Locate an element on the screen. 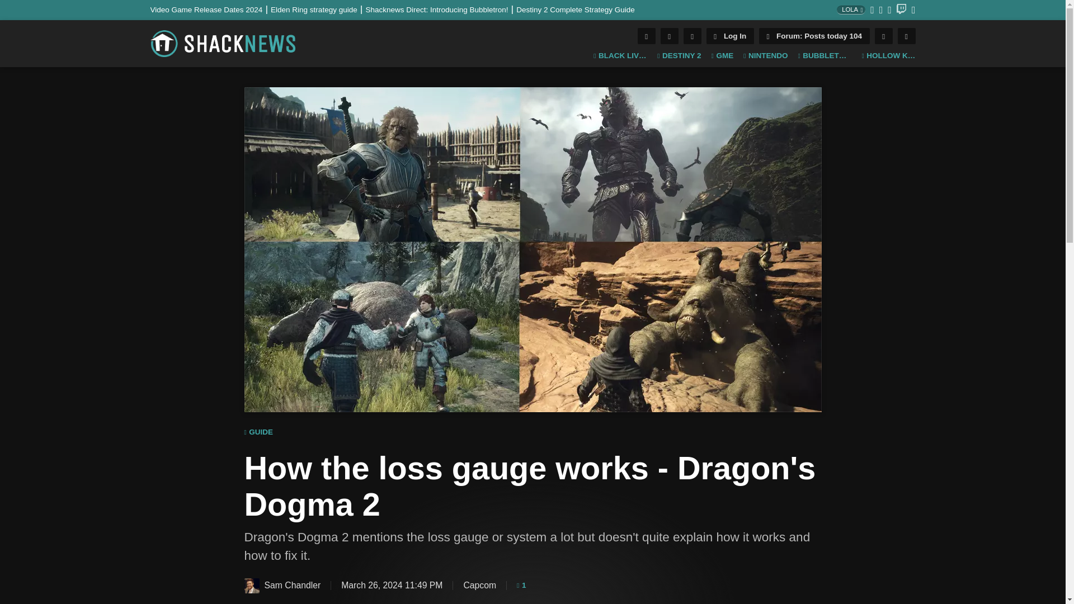 The width and height of the screenshot is (1074, 604). Destiny 2 Complete Strategy Guide is located at coordinates (575, 9).